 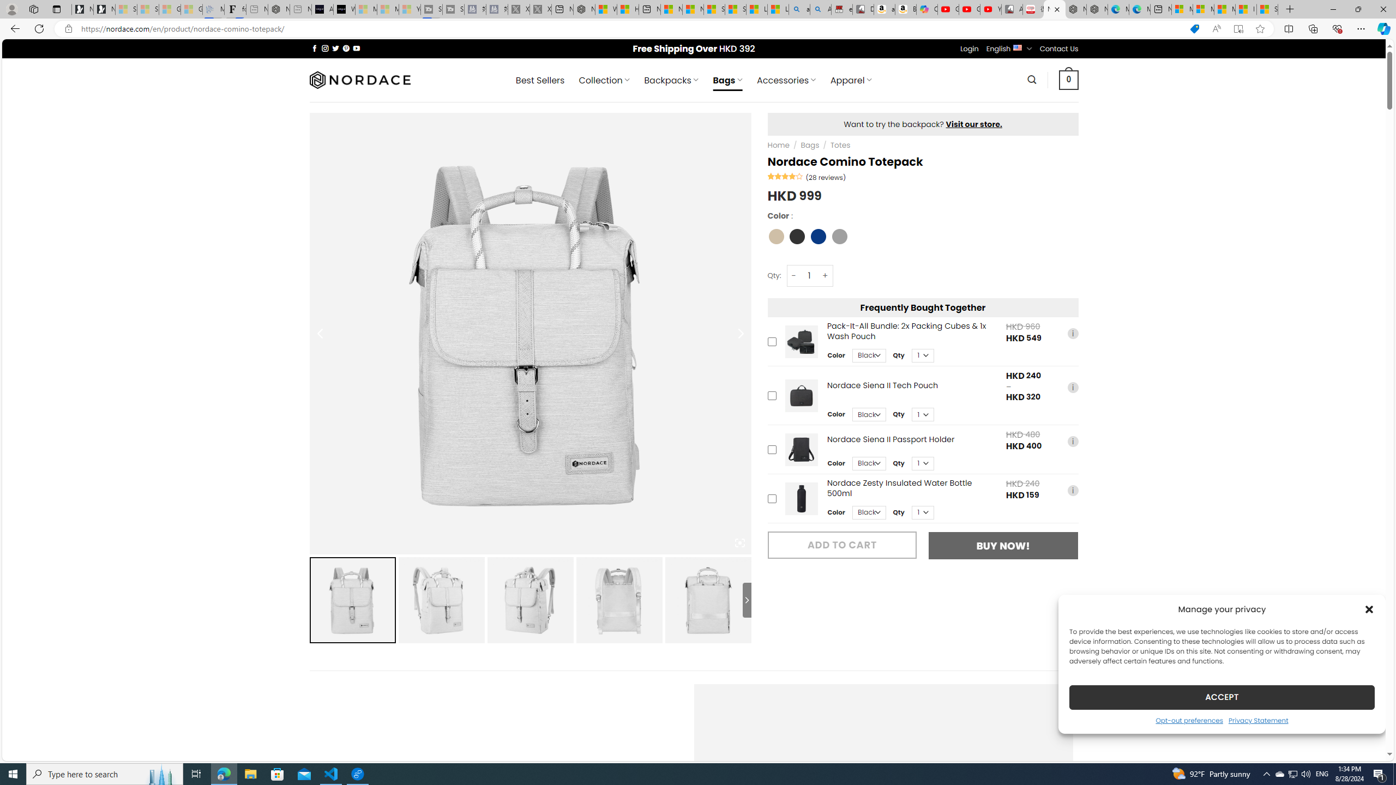 I want to click on ACCEPT, so click(x=1221, y=697).